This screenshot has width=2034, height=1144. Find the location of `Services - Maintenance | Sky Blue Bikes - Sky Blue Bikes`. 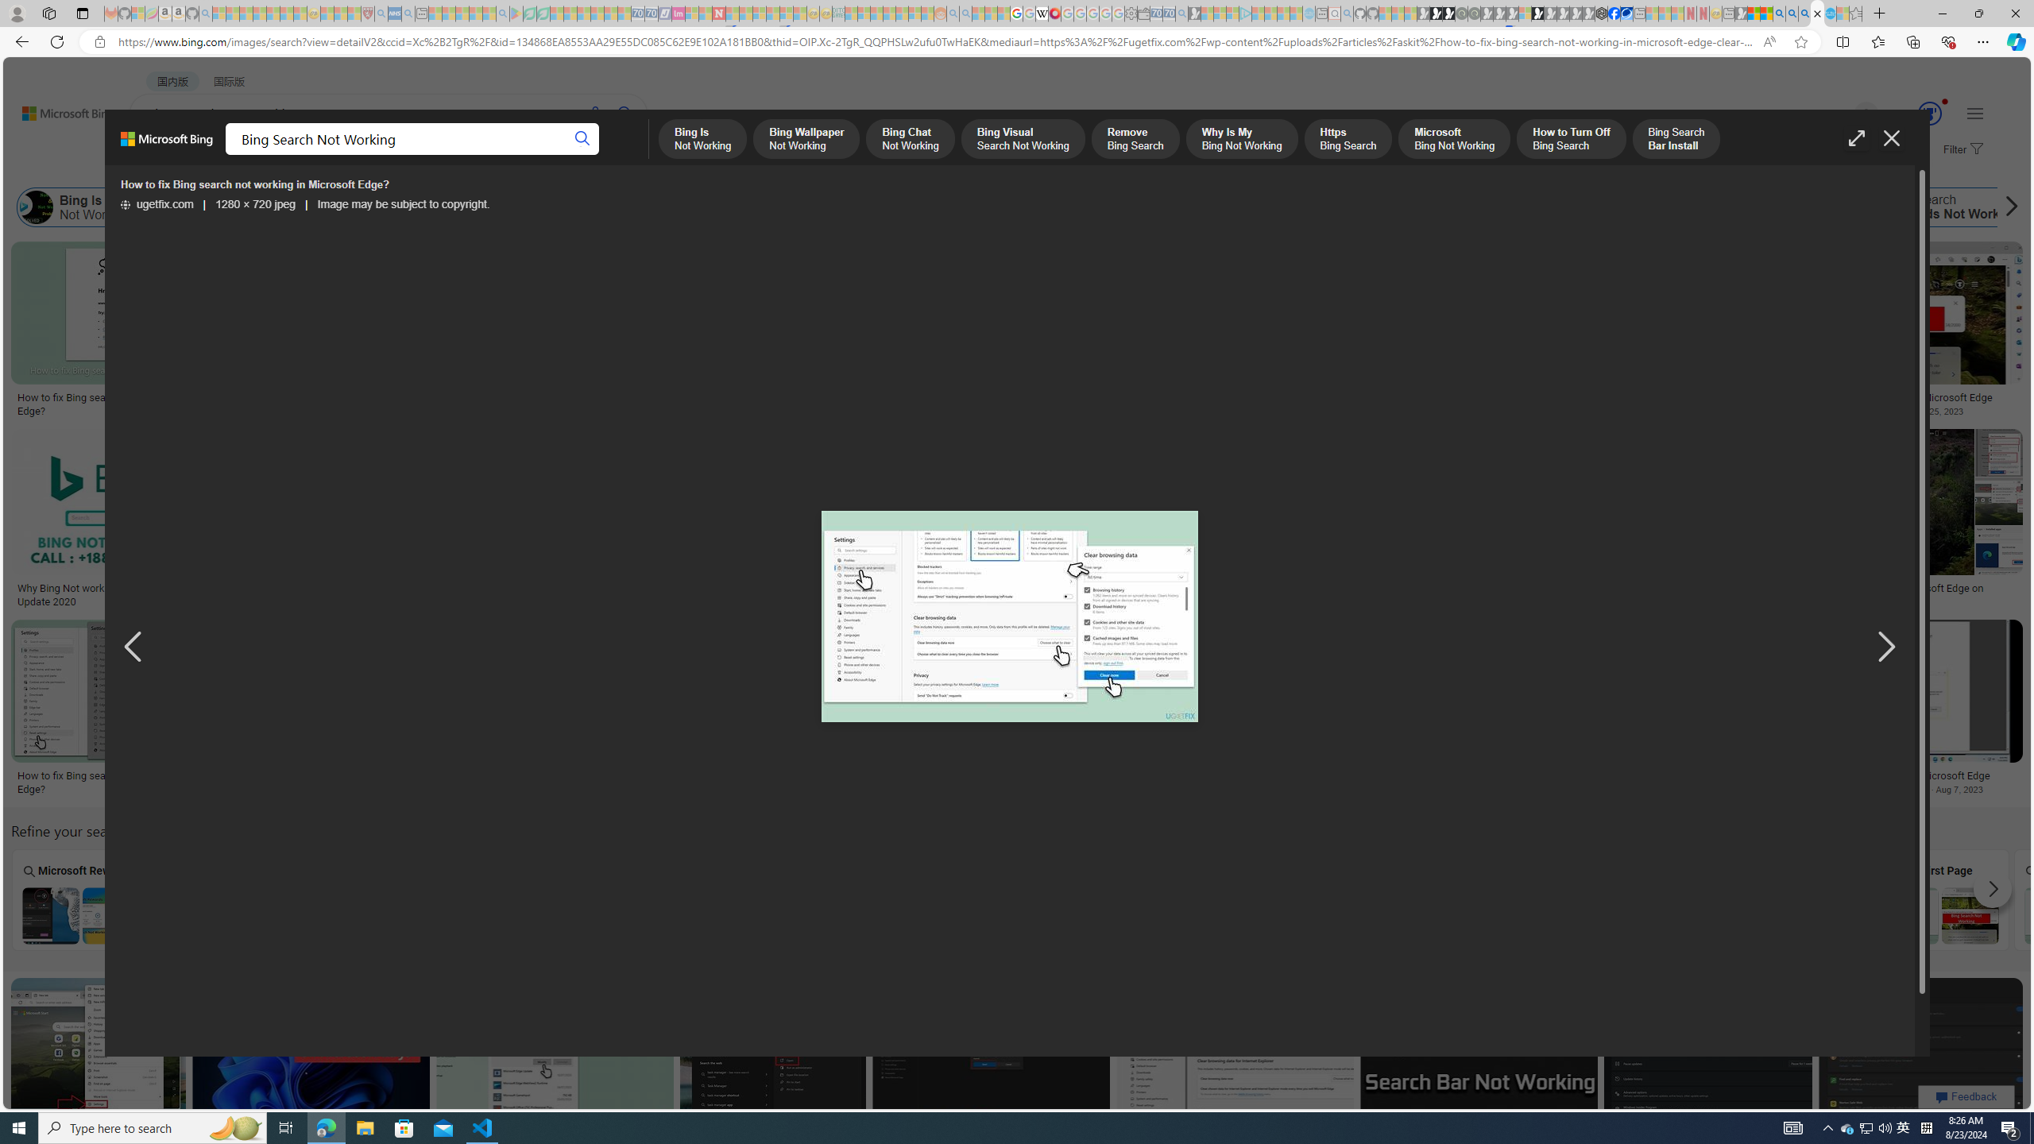

Services - Maintenance | Sky Blue Bikes - Sky Blue Bikes is located at coordinates (1829, 14).